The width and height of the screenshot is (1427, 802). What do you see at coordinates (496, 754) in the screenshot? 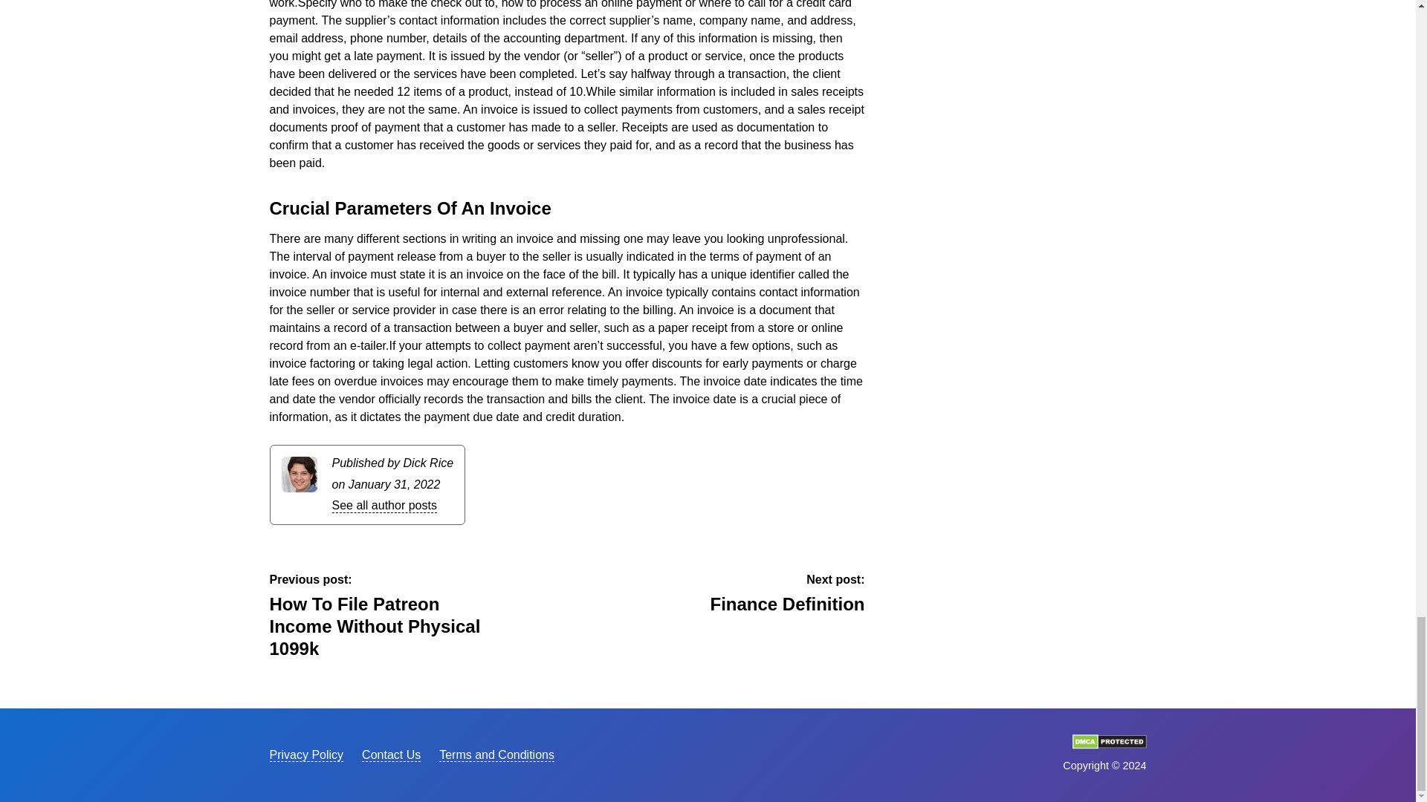
I see `Privacy Policy` at bounding box center [496, 754].